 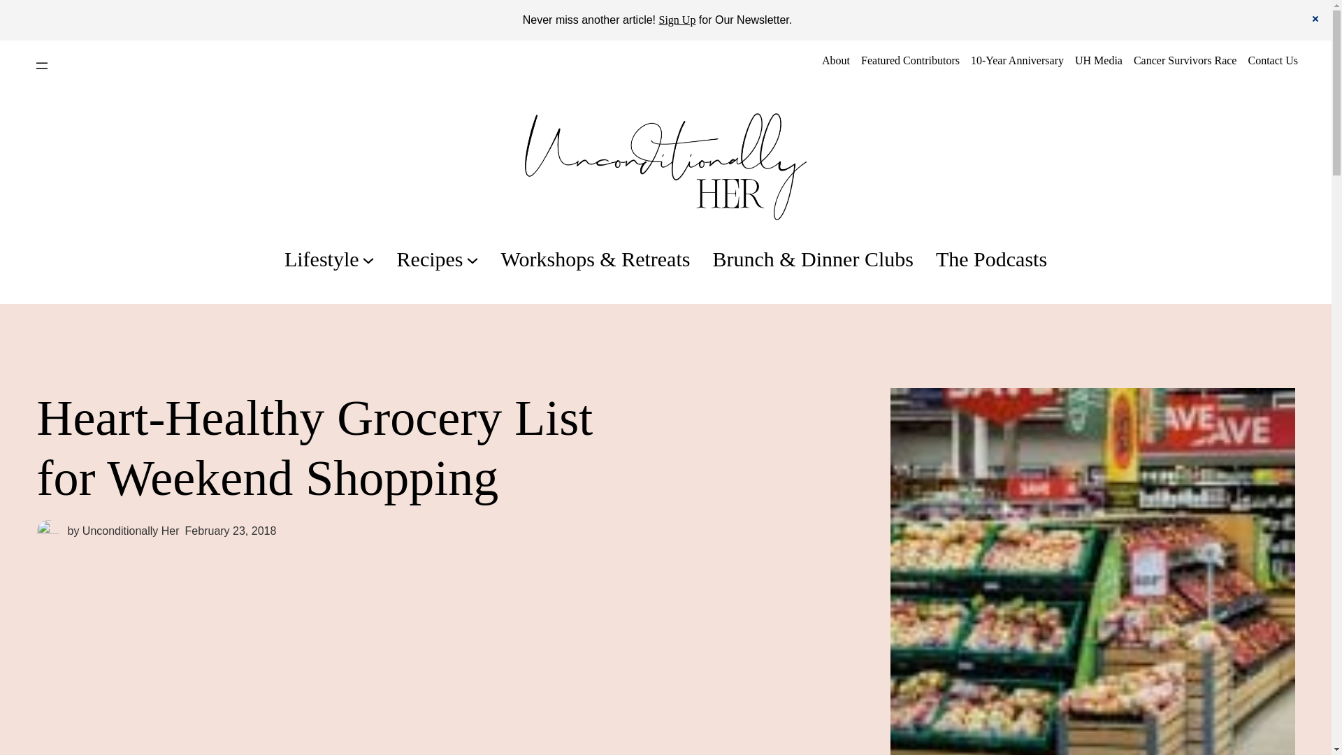 I want to click on Sign Up, so click(x=677, y=20).